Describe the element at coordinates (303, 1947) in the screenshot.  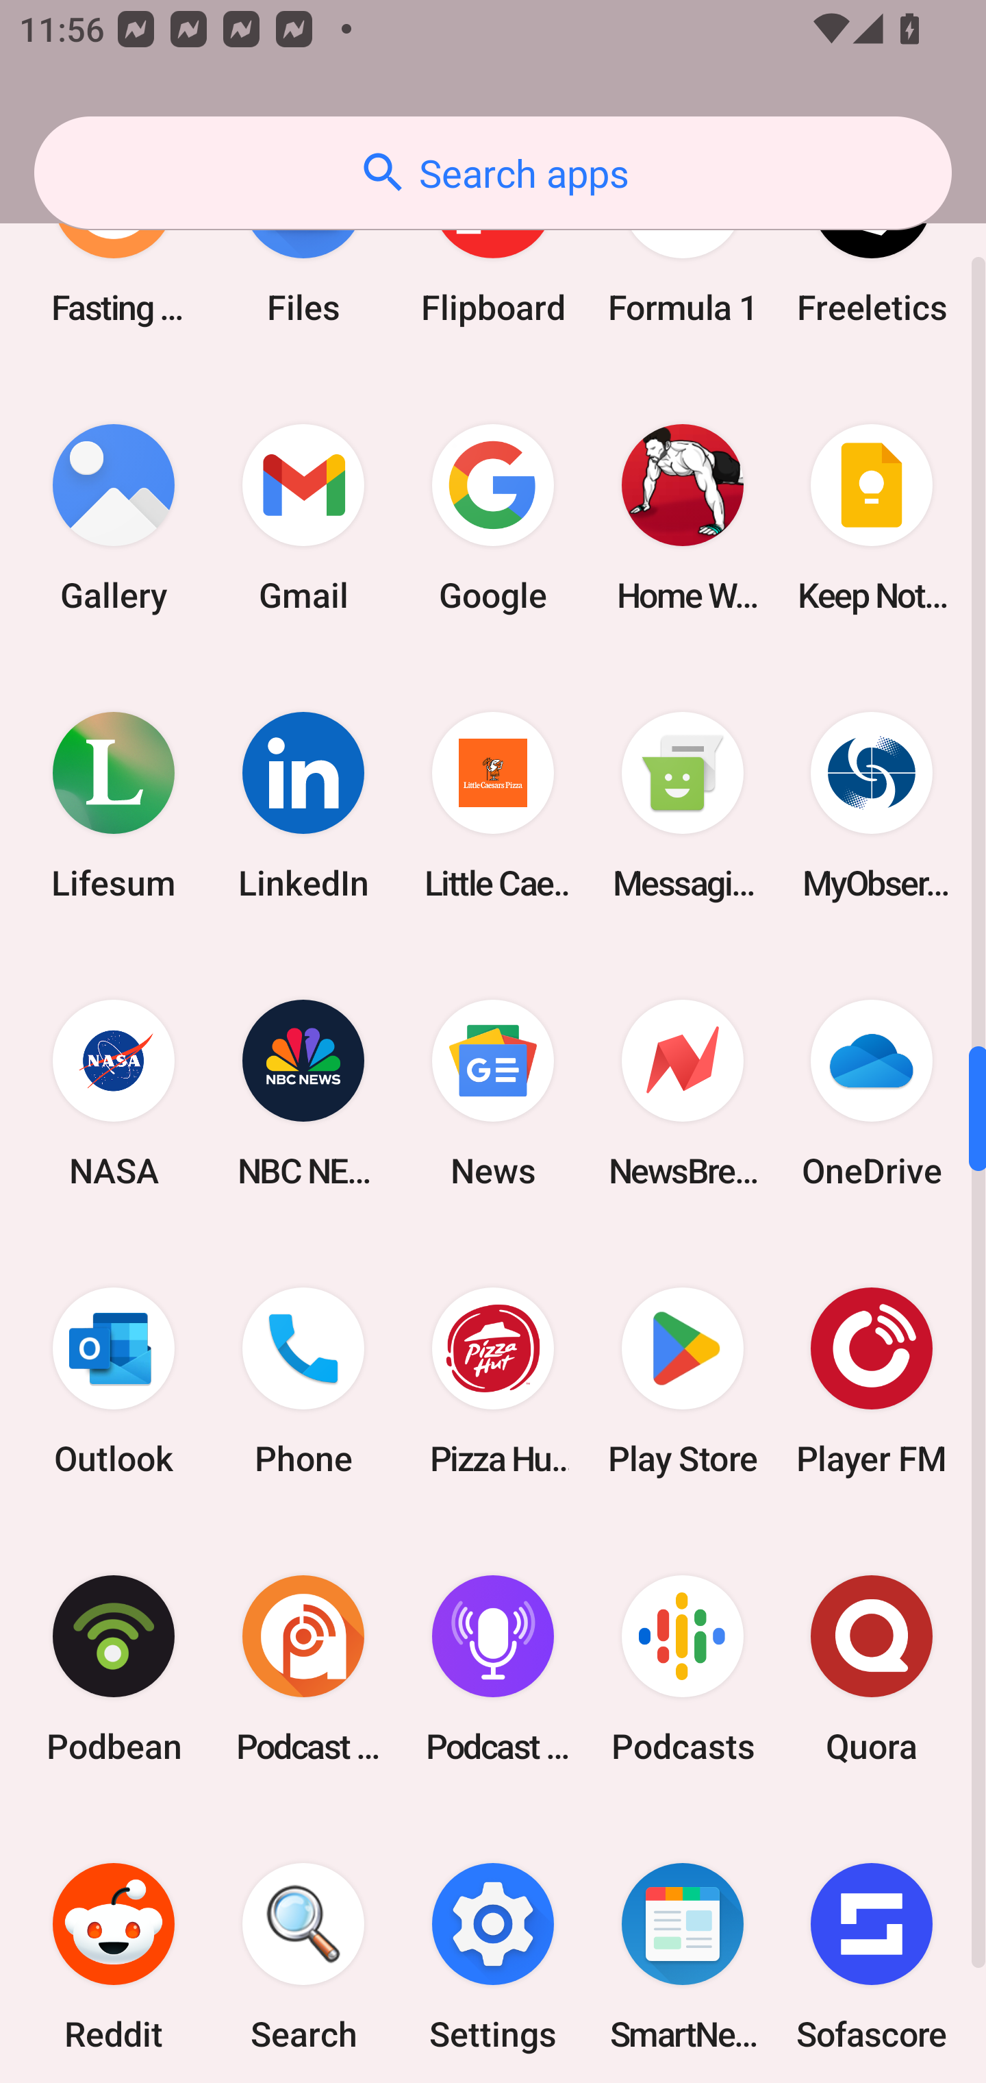
I see `Search` at that location.